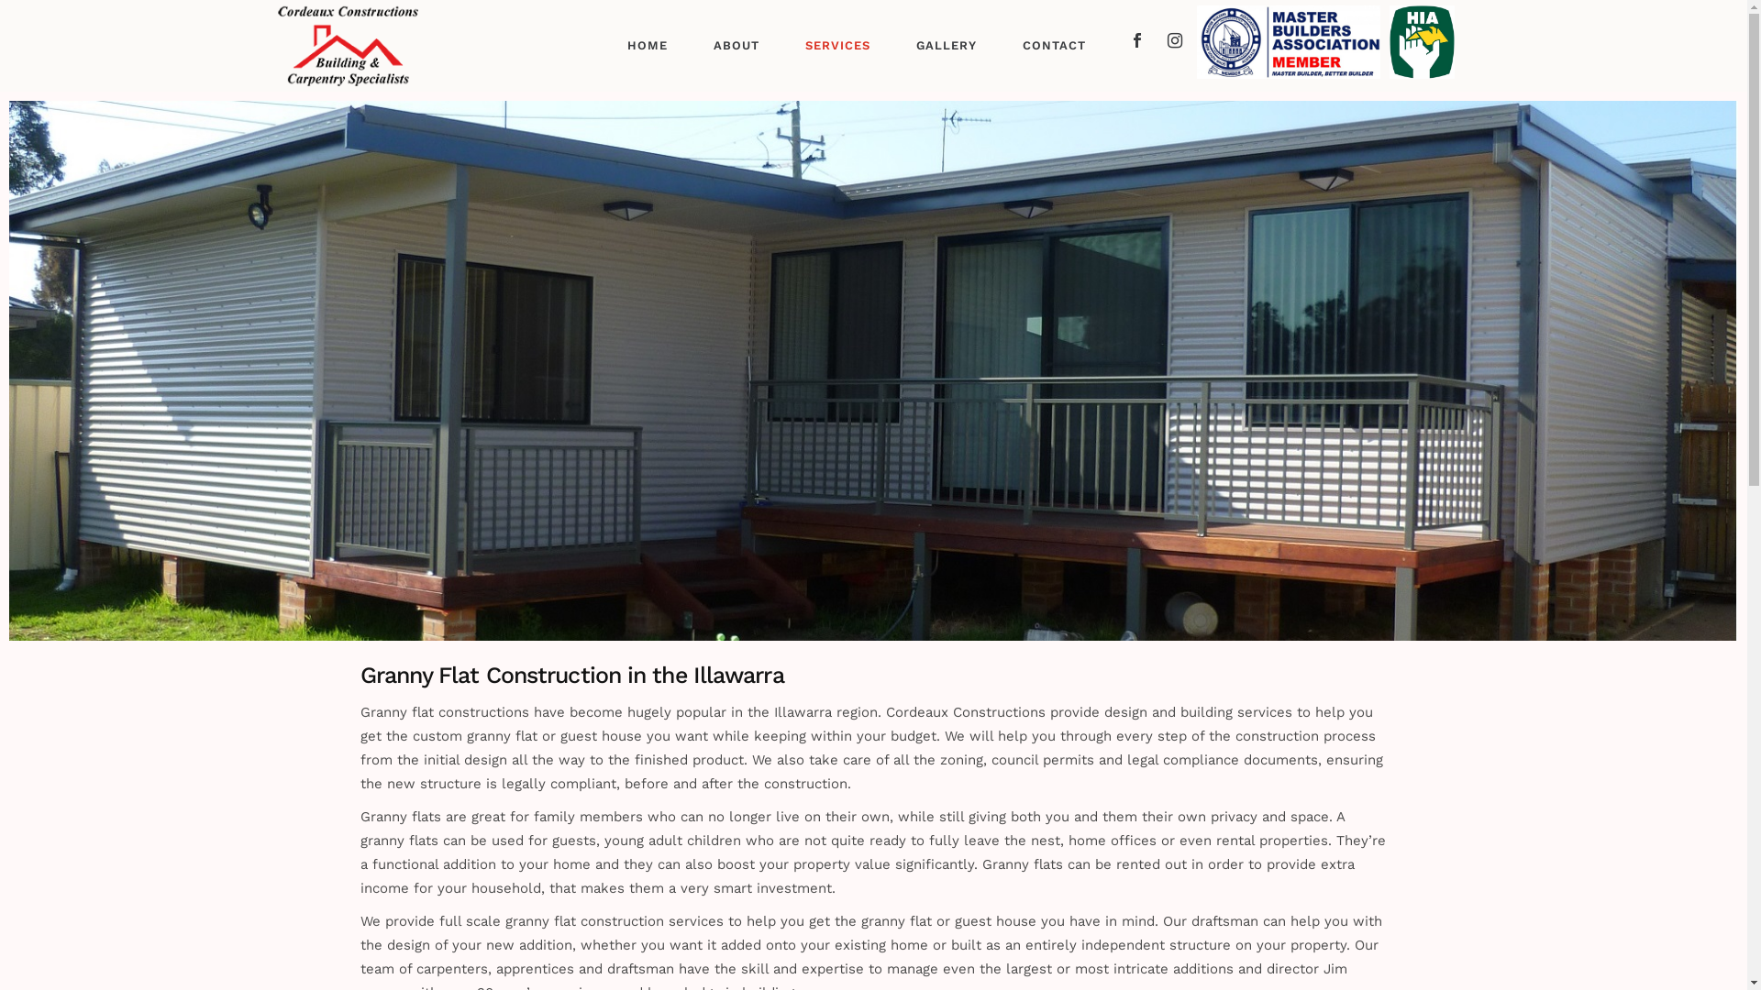 The image size is (1761, 990). Describe the element at coordinates (648, 46) in the screenshot. I see `HOME` at that location.